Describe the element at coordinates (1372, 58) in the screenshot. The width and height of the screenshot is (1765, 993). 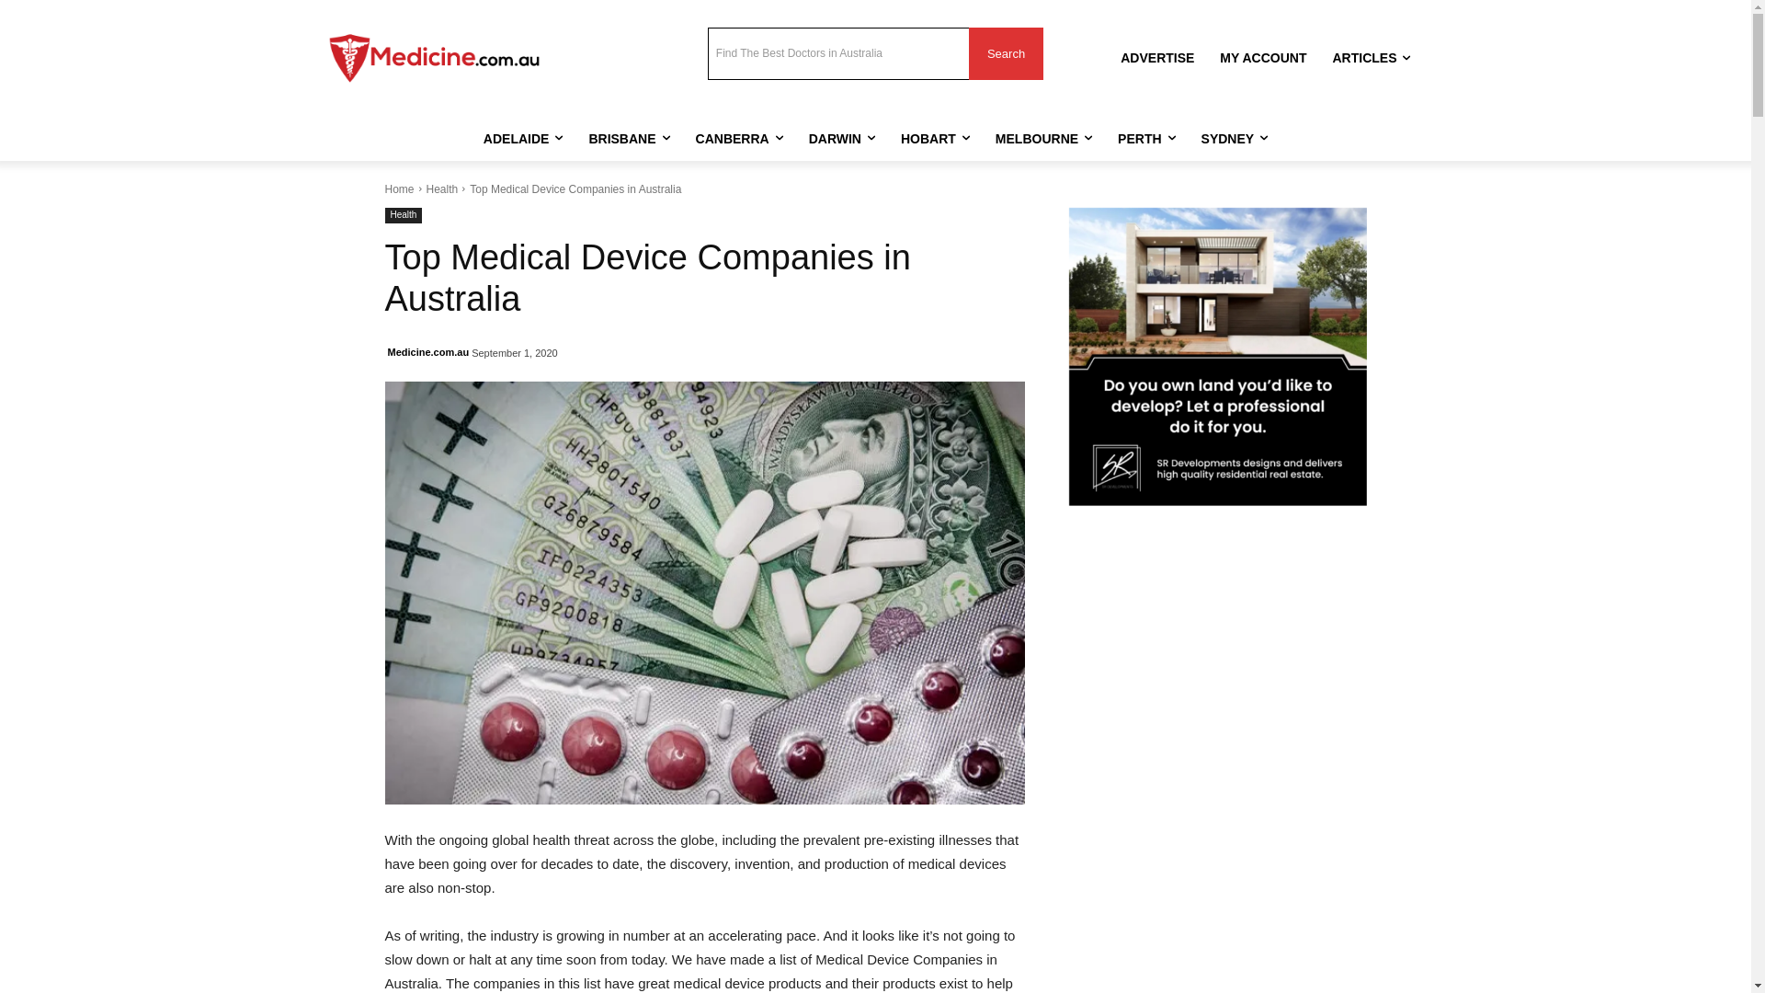
I see `ARTICLES` at that location.